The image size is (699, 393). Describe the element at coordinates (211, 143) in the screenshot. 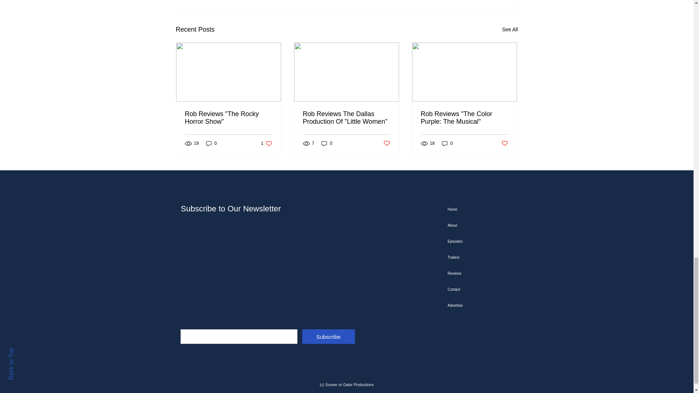

I see `0` at that location.